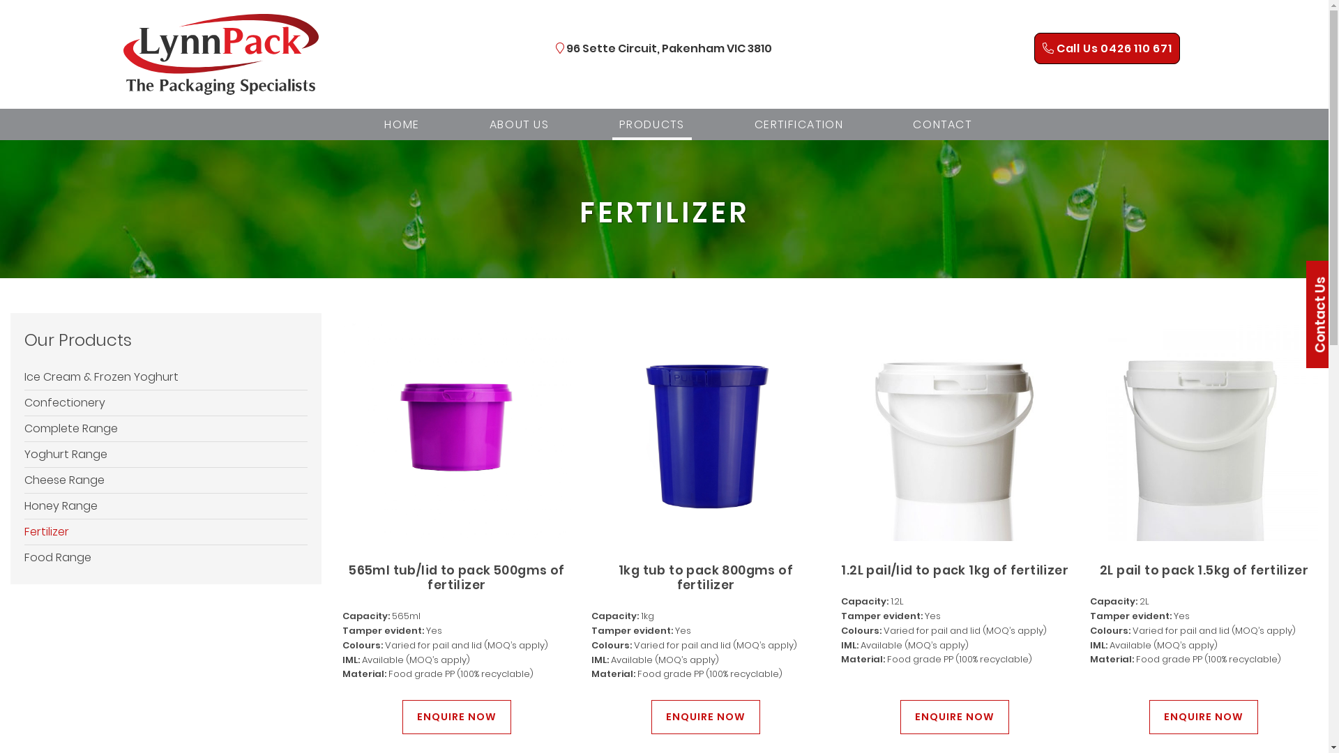  What do you see at coordinates (166, 429) in the screenshot?
I see `Complete Range` at bounding box center [166, 429].